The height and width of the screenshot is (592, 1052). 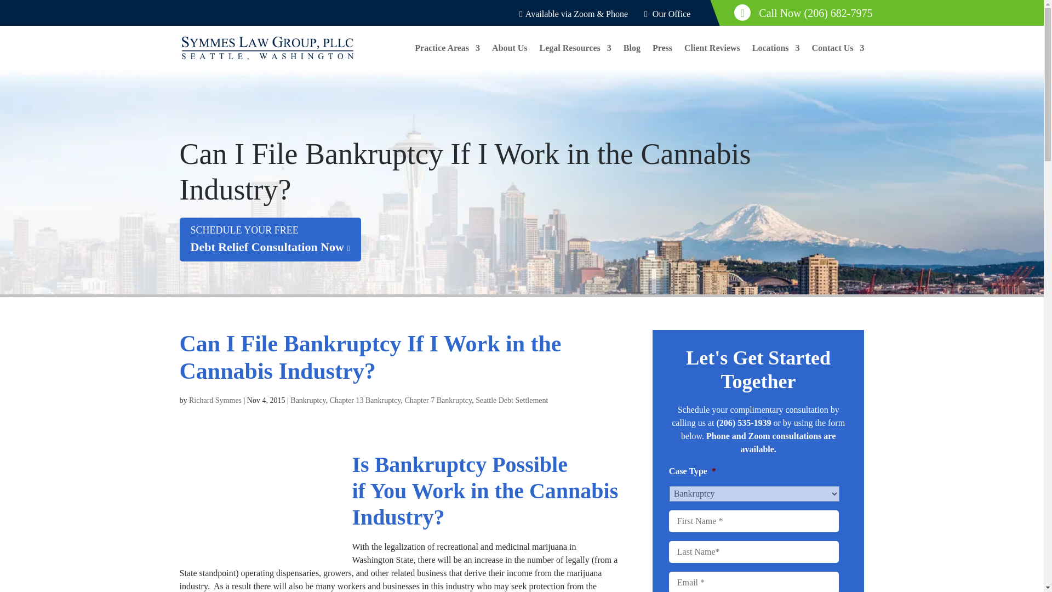 I want to click on About Us, so click(x=510, y=57).